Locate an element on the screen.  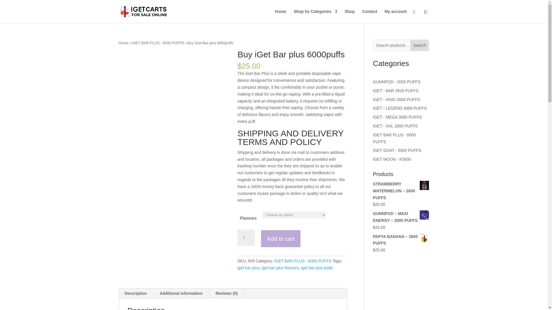
IGET BAR PLUS - 6000 PUFFS is located at coordinates (394, 138).